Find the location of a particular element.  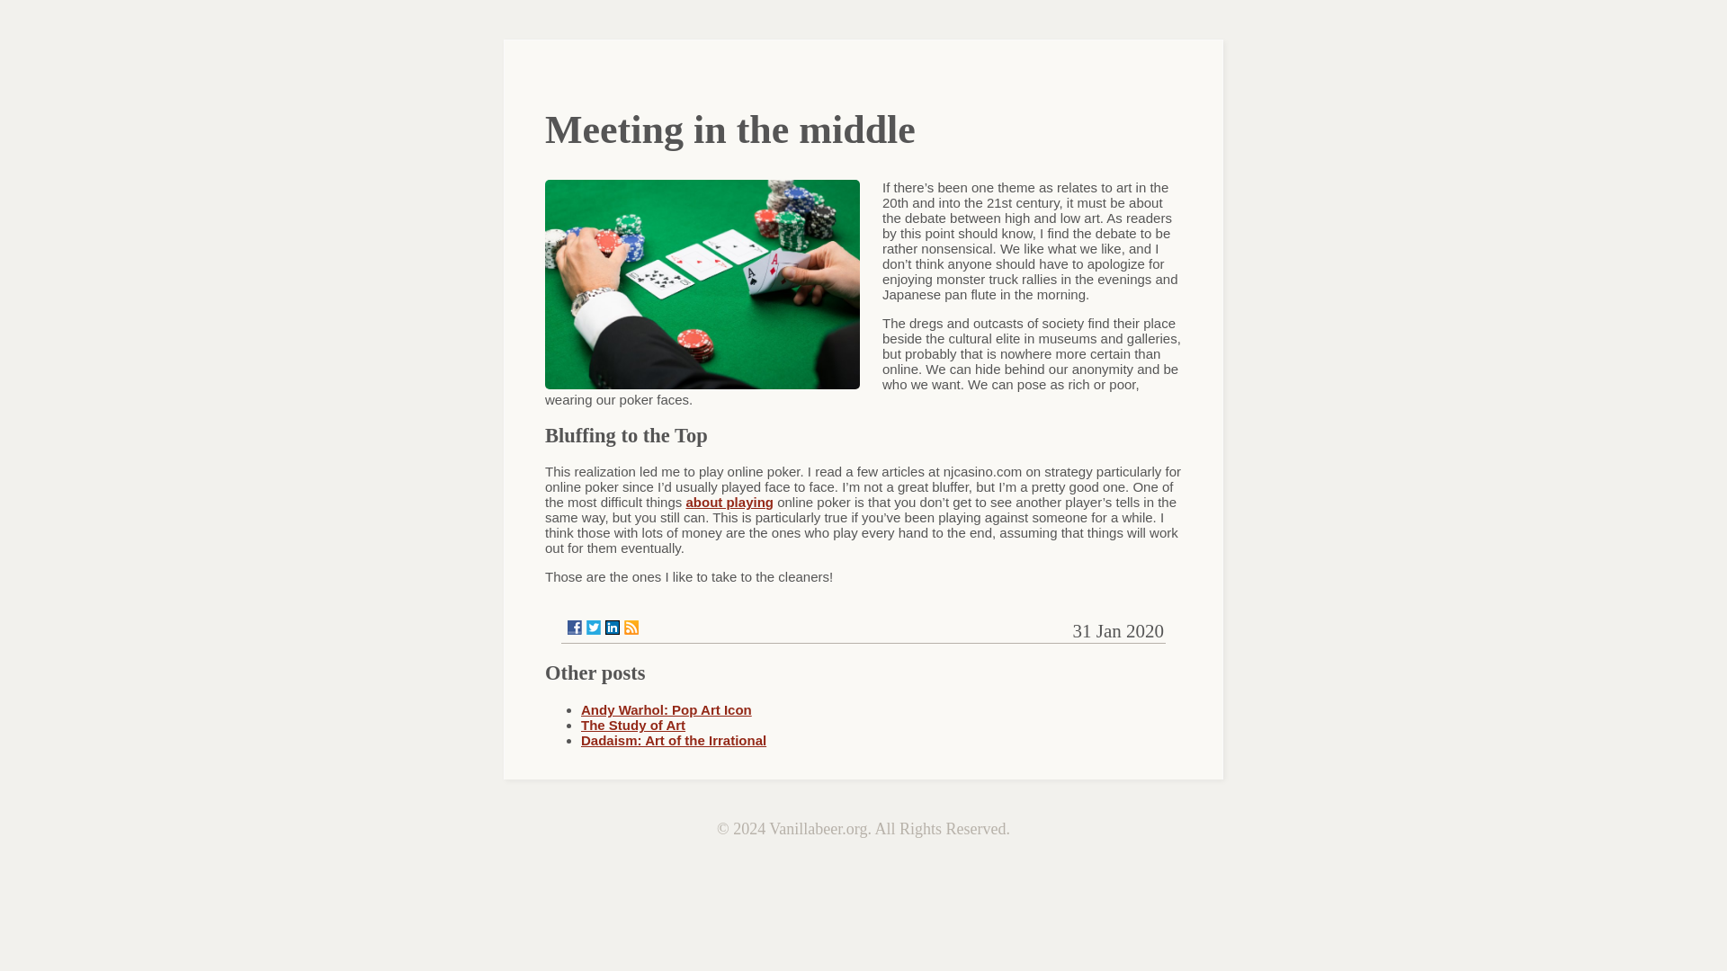

Dadaism: Art of the Irrational is located at coordinates (673, 740).